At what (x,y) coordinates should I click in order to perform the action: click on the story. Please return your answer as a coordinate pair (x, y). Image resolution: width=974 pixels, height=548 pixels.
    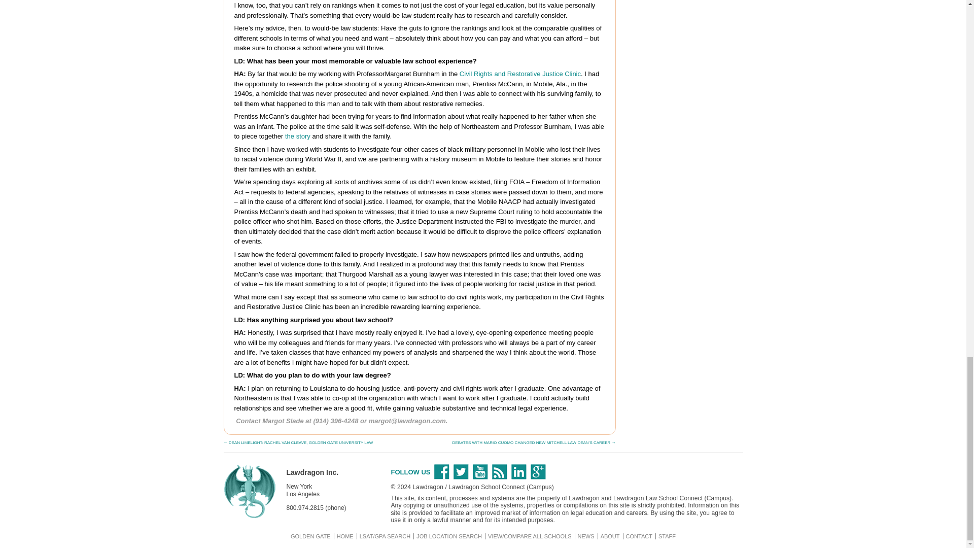
    Looking at the image, I should click on (298, 136).